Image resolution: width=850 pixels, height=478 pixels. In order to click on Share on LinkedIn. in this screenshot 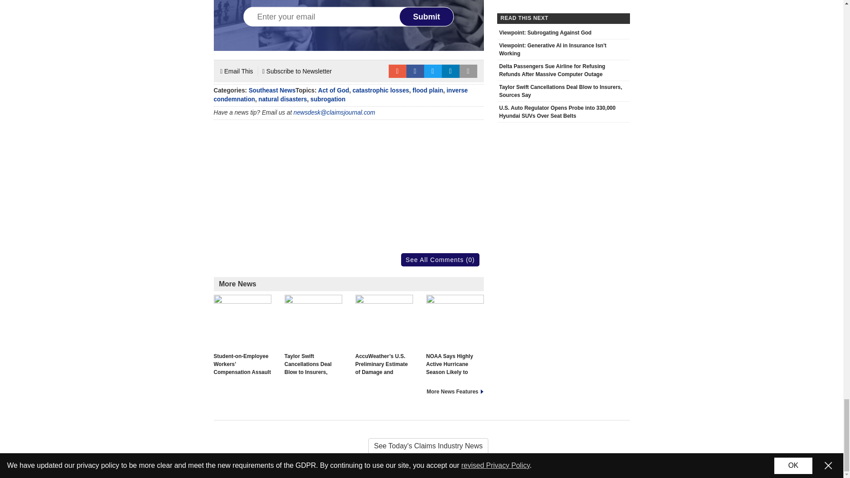, I will do `click(451, 71)`.